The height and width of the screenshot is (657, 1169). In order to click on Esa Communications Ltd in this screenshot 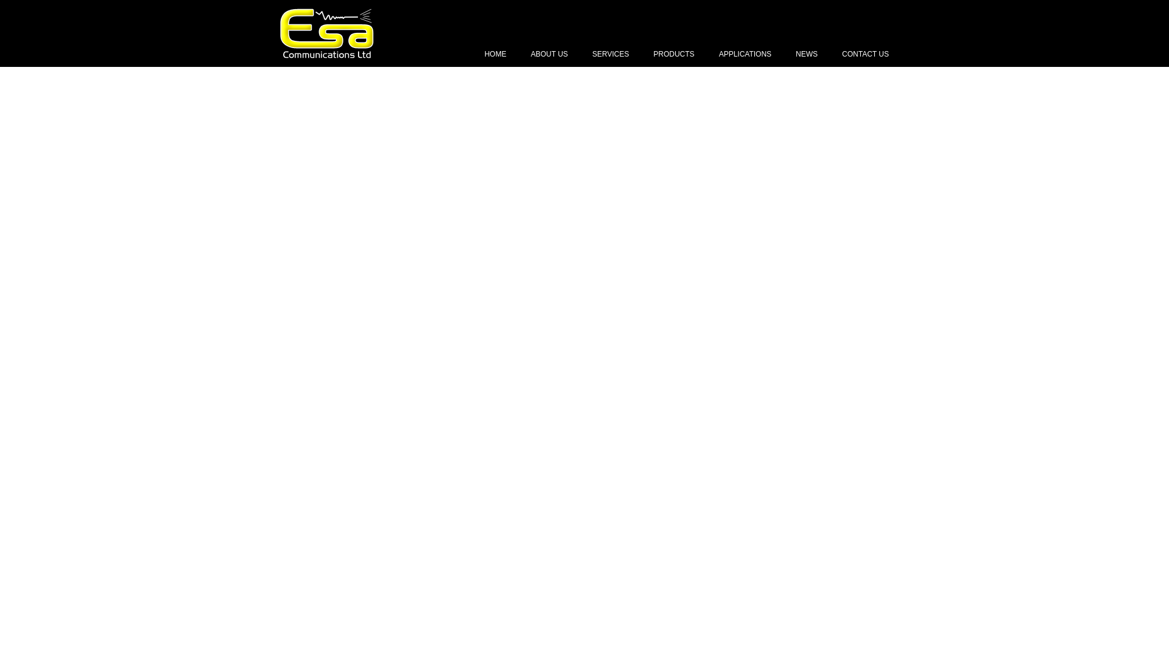, I will do `click(327, 55)`.